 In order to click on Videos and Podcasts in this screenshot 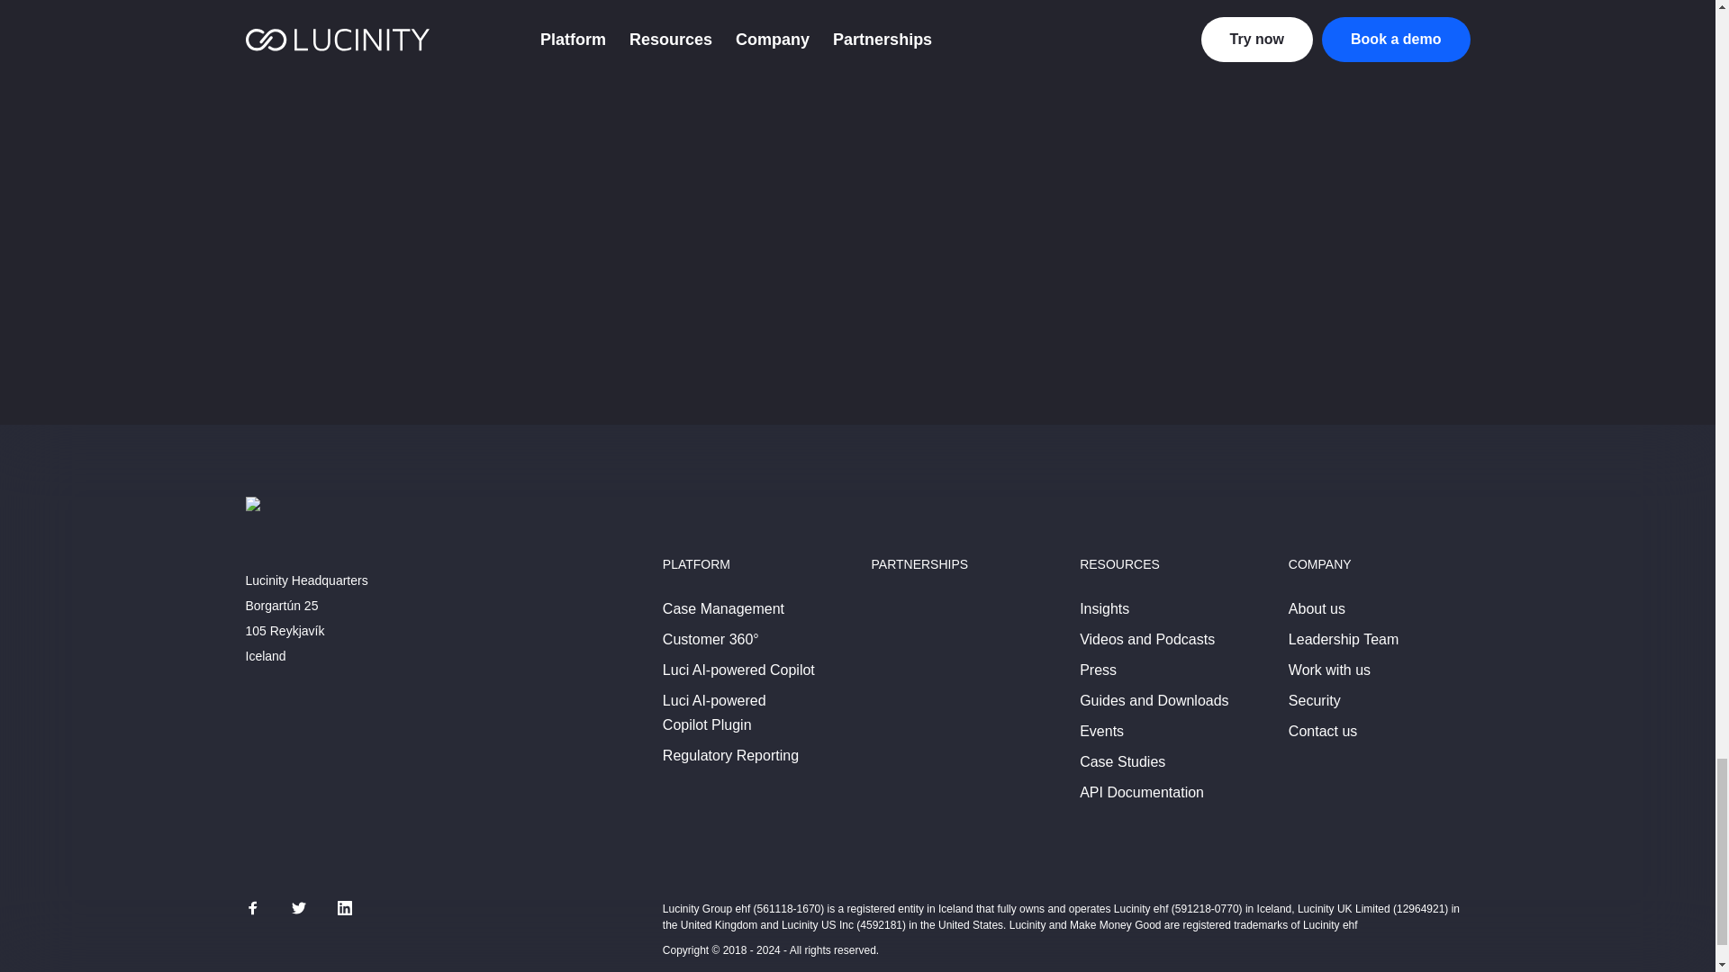, I will do `click(1147, 640)`.